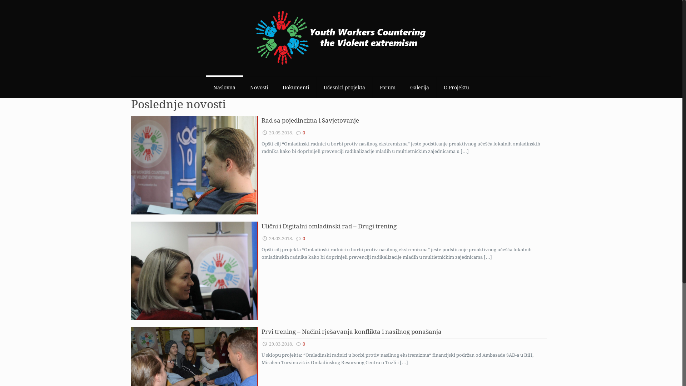  What do you see at coordinates (304, 344) in the screenshot?
I see `0` at bounding box center [304, 344].